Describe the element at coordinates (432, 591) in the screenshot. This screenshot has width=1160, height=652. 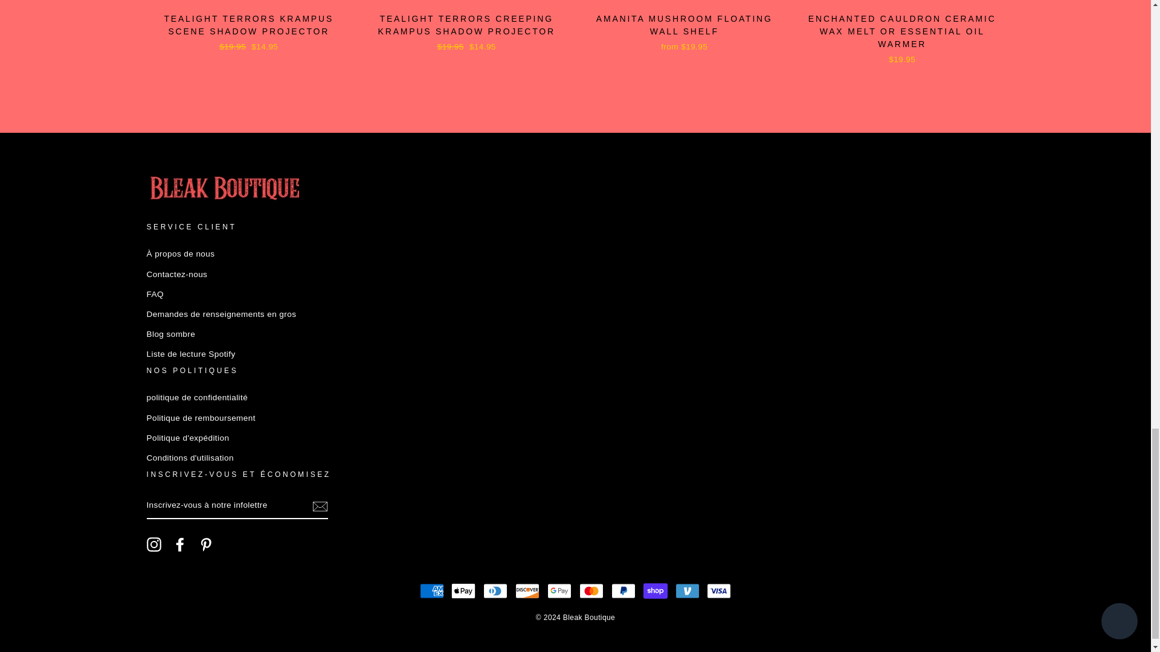
I see `American Express` at that location.